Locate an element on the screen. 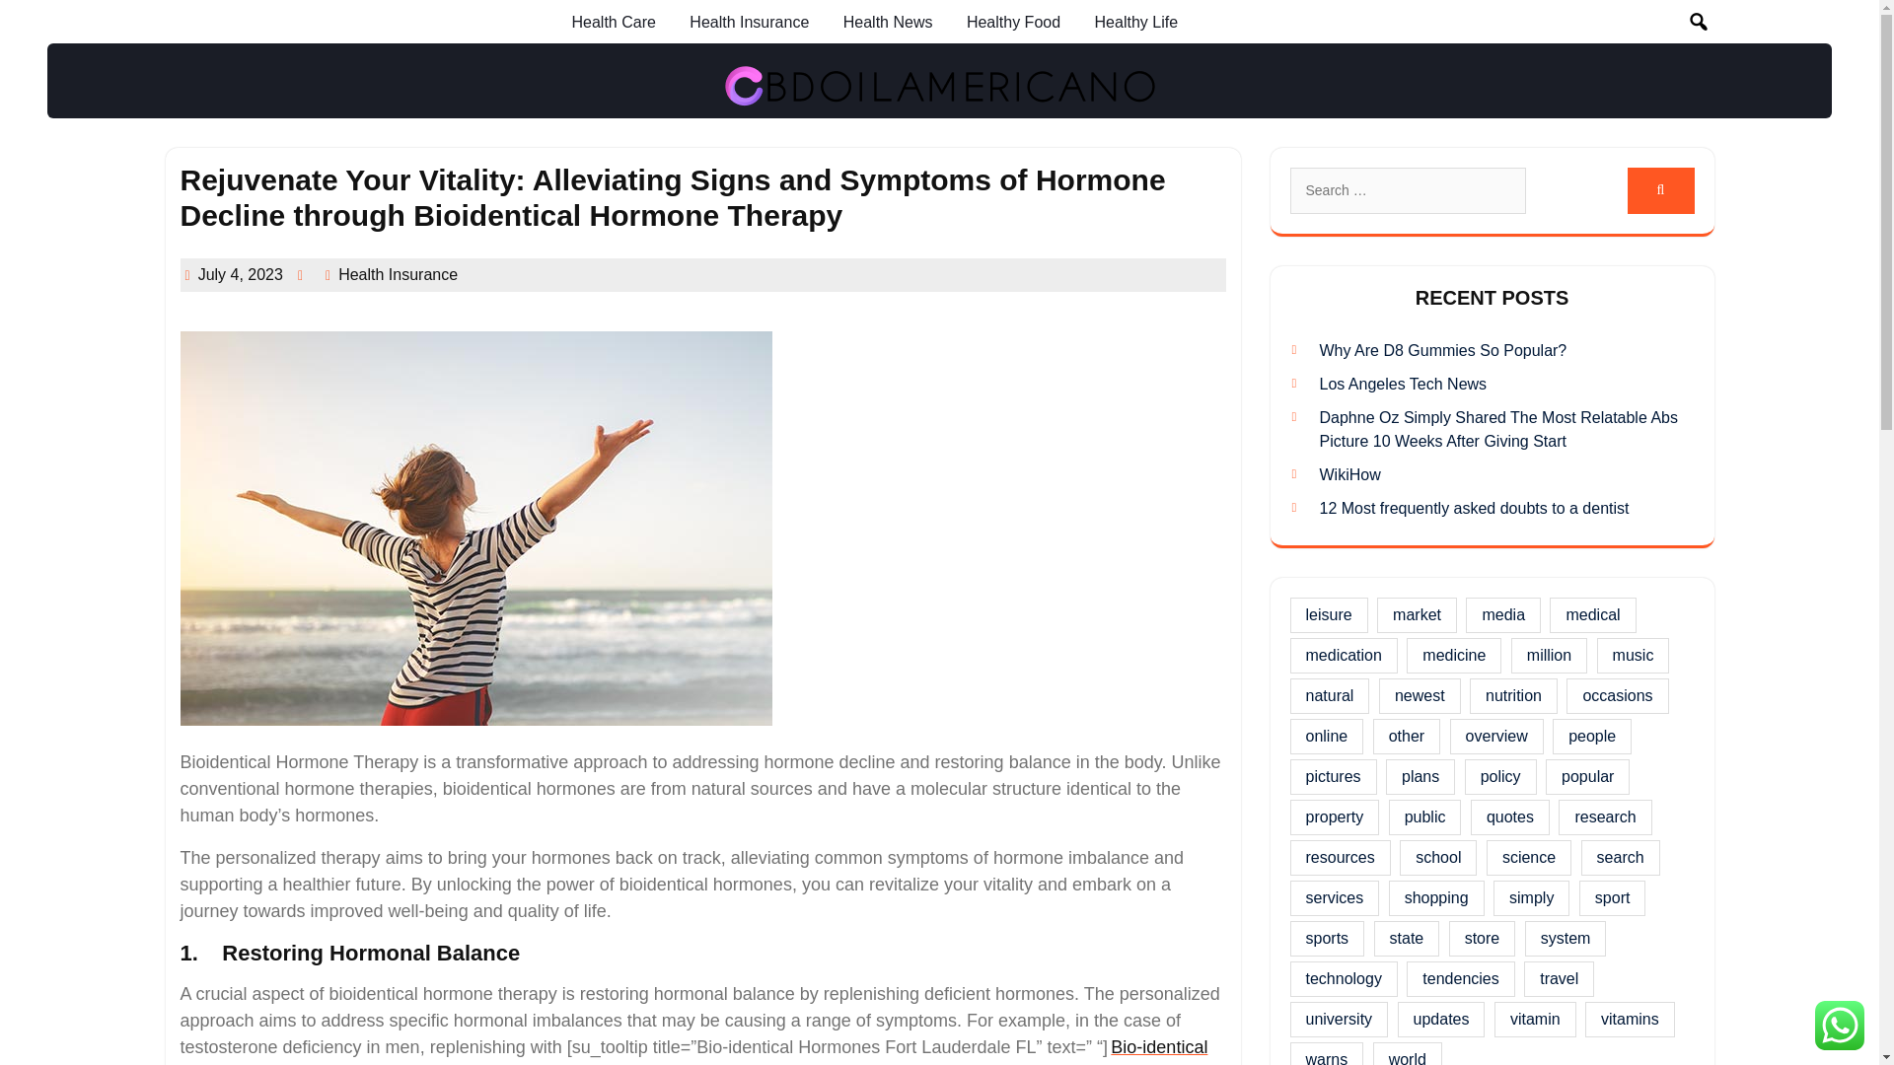  natural is located at coordinates (1330, 695).